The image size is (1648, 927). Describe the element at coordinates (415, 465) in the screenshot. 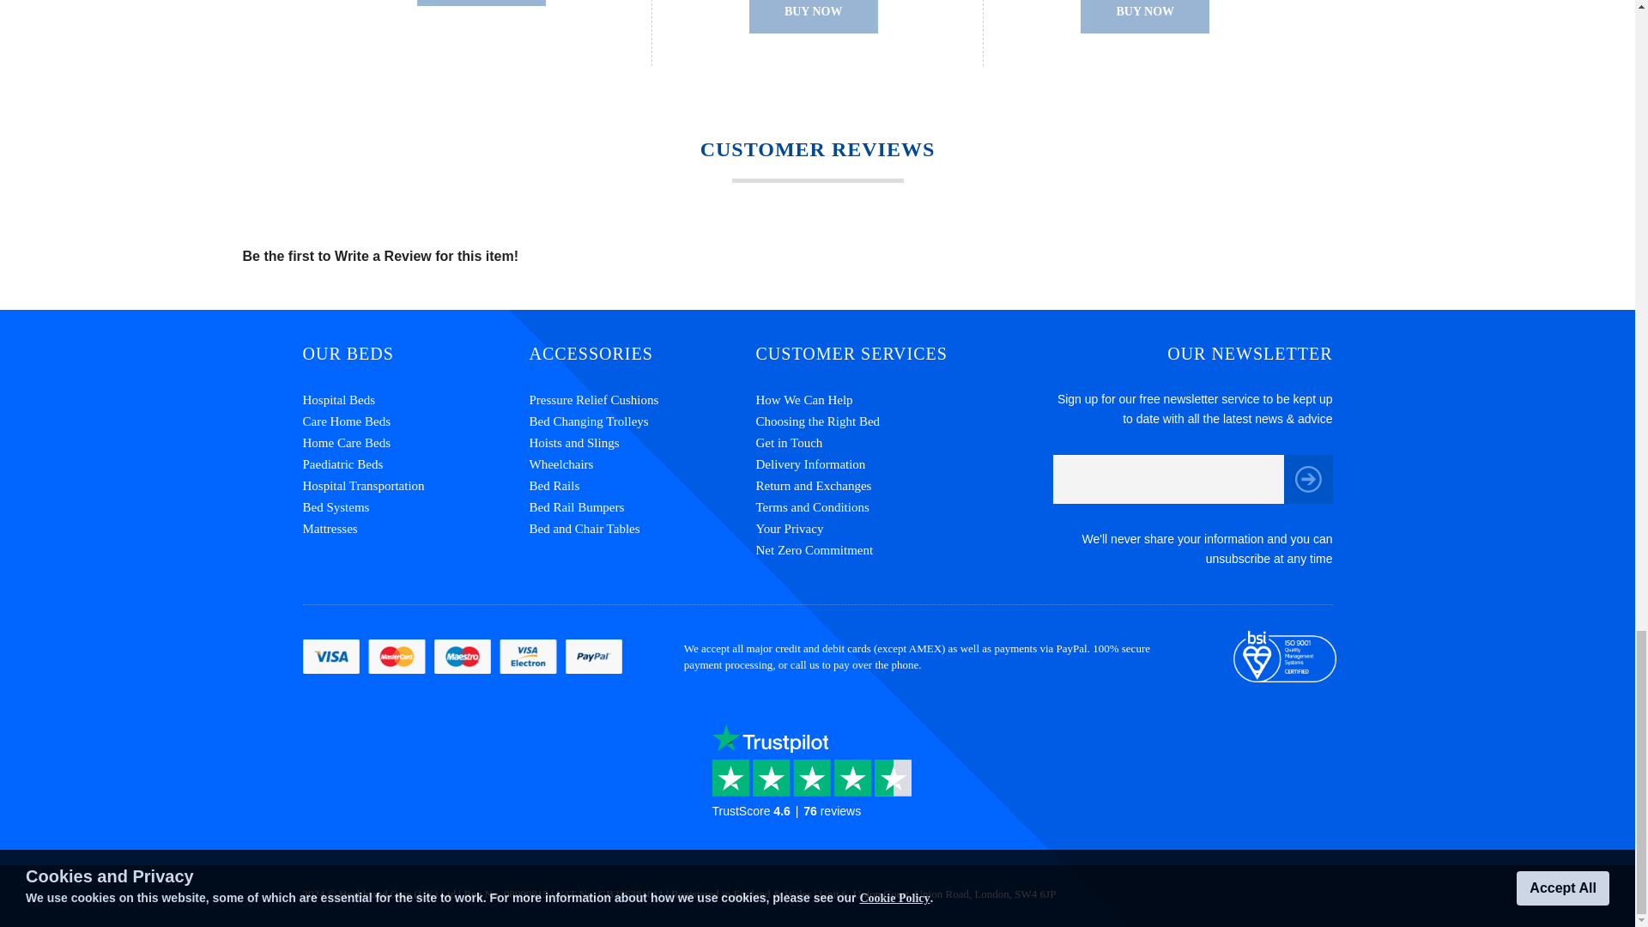

I see `Paediatric Beds` at that location.